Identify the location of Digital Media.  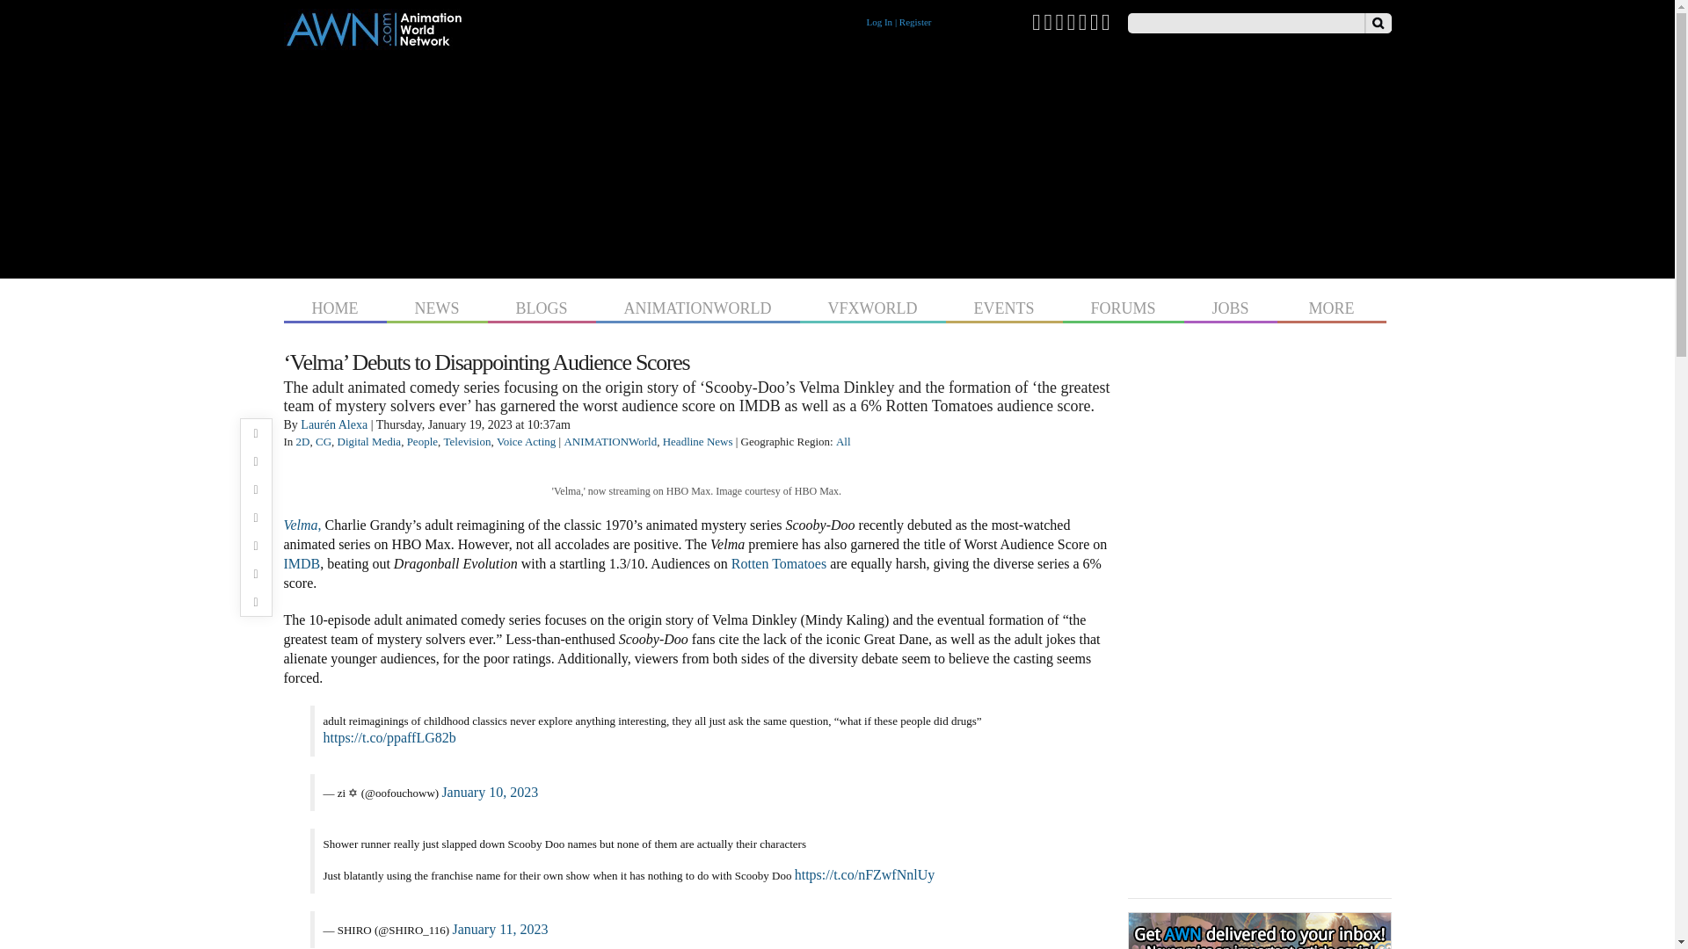
(369, 441).